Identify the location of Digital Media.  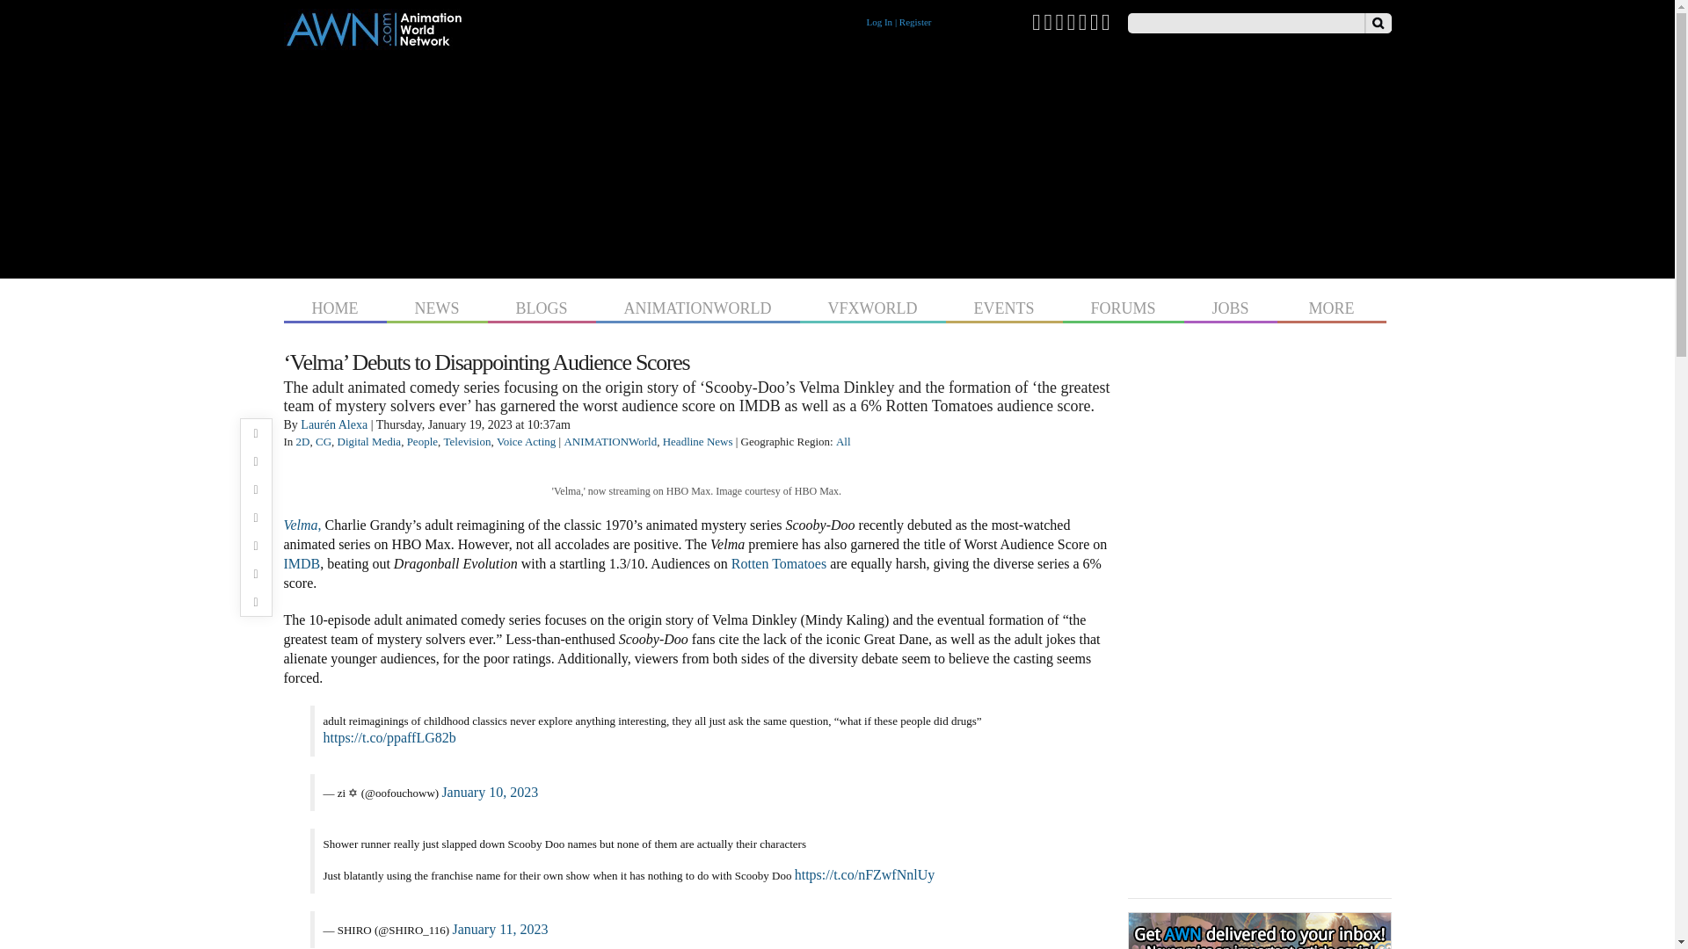
(369, 441).